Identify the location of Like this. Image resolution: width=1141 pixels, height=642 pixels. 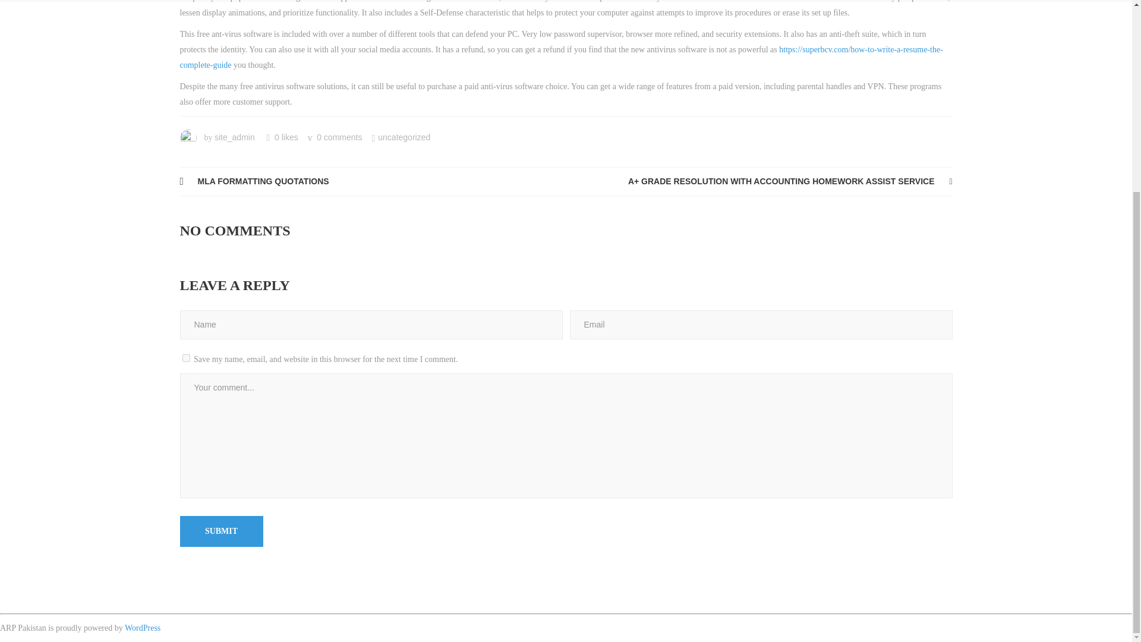
(282, 137).